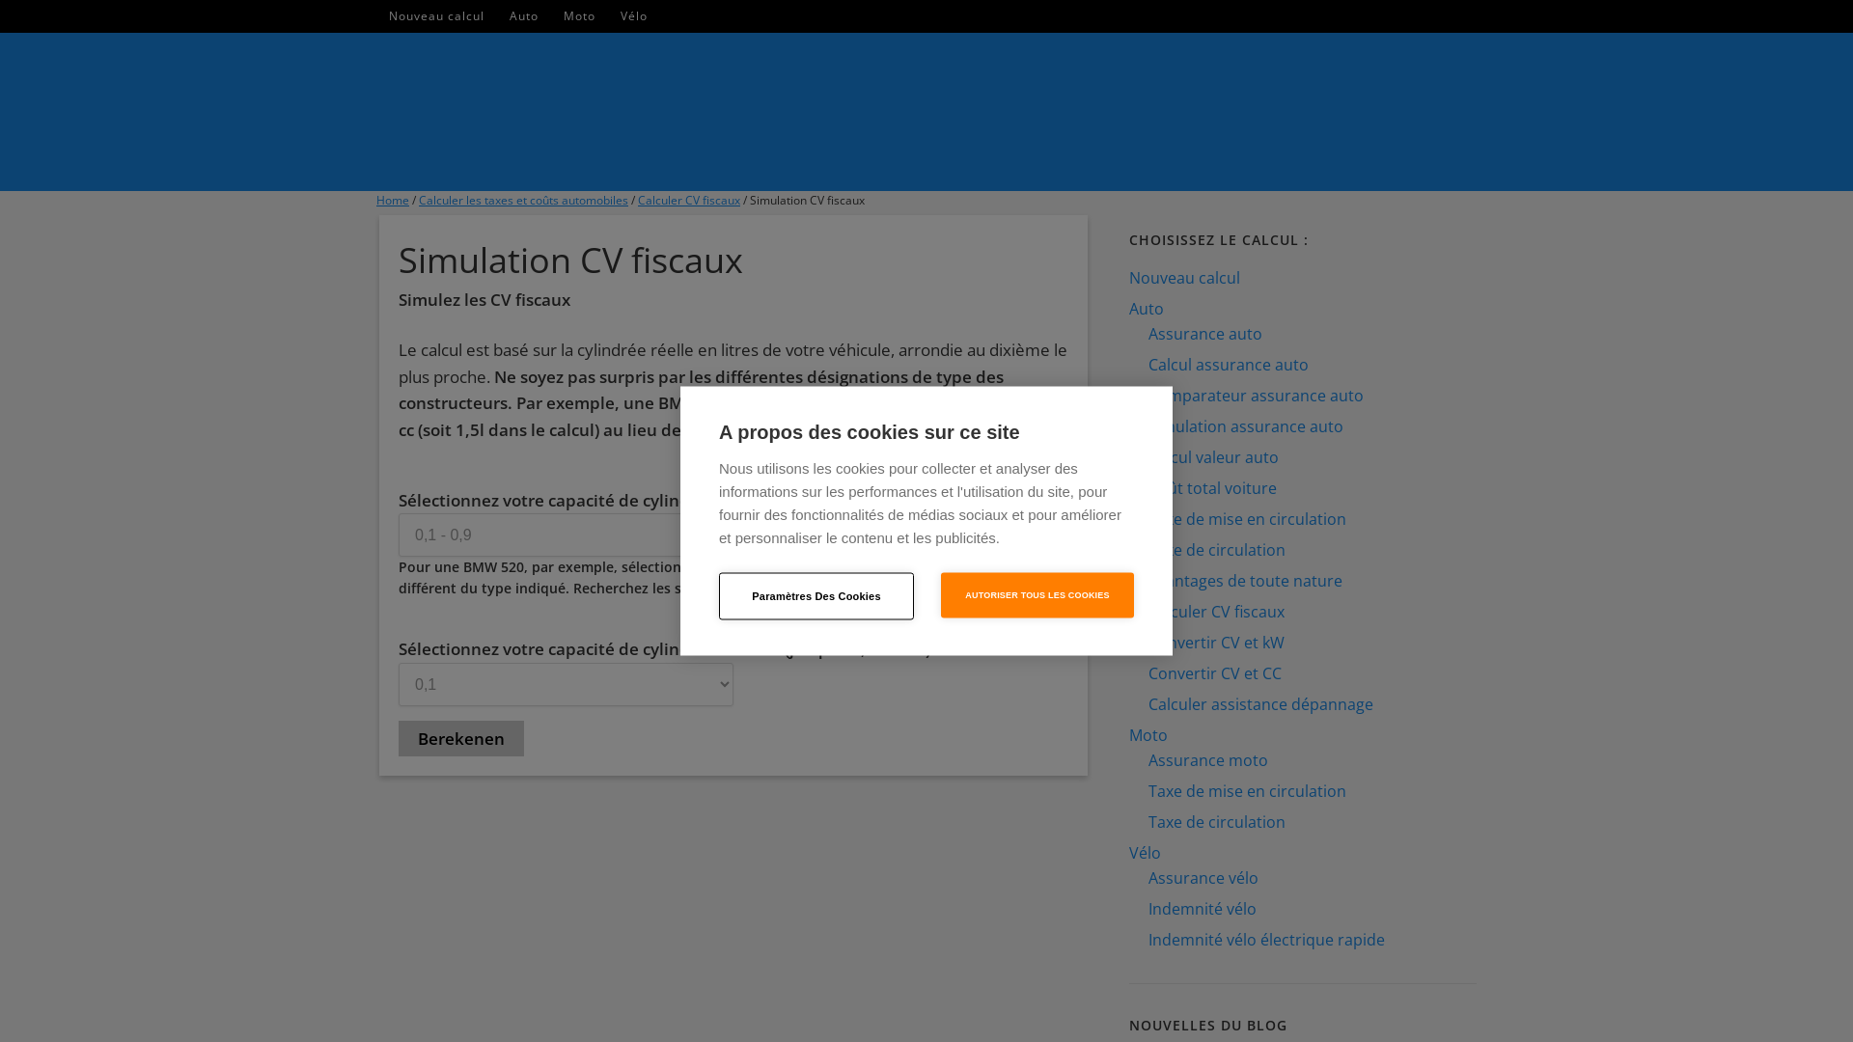 Image resolution: width=1853 pixels, height=1042 pixels. Describe the element at coordinates (579, 16) in the screenshot. I see `Moto` at that location.